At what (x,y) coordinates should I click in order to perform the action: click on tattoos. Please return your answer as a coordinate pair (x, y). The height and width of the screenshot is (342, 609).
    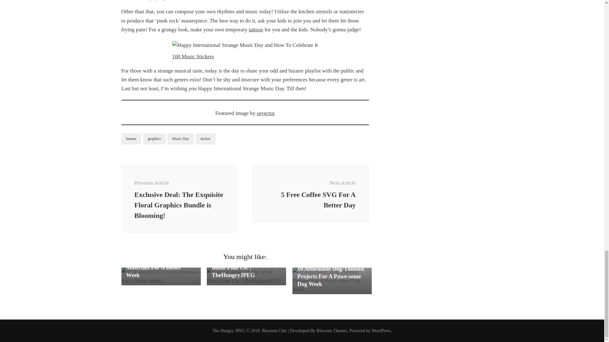
    Looking at the image, I should click on (256, 29).